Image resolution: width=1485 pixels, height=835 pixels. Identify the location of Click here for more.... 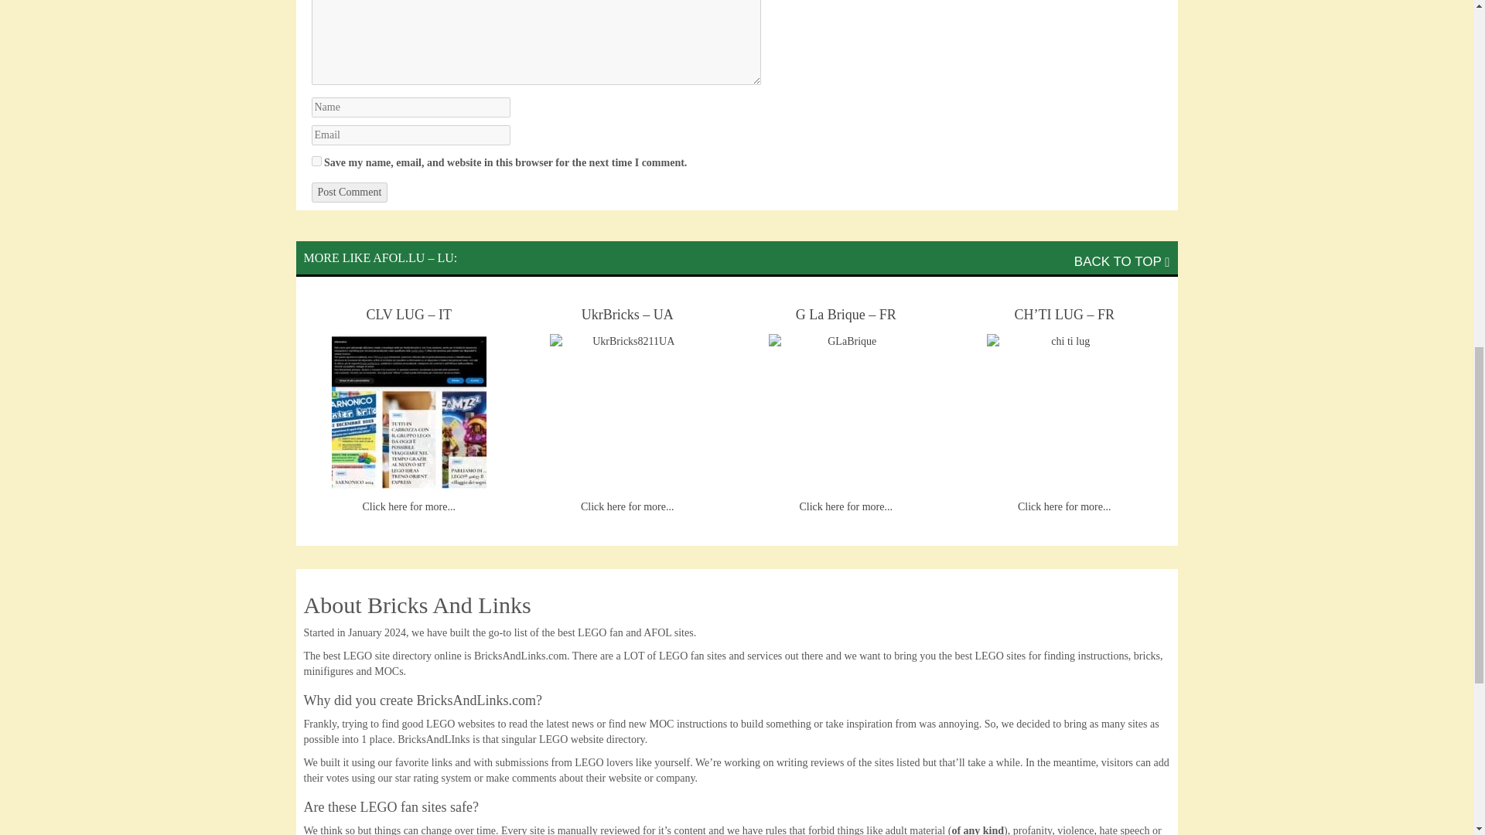
(626, 507).